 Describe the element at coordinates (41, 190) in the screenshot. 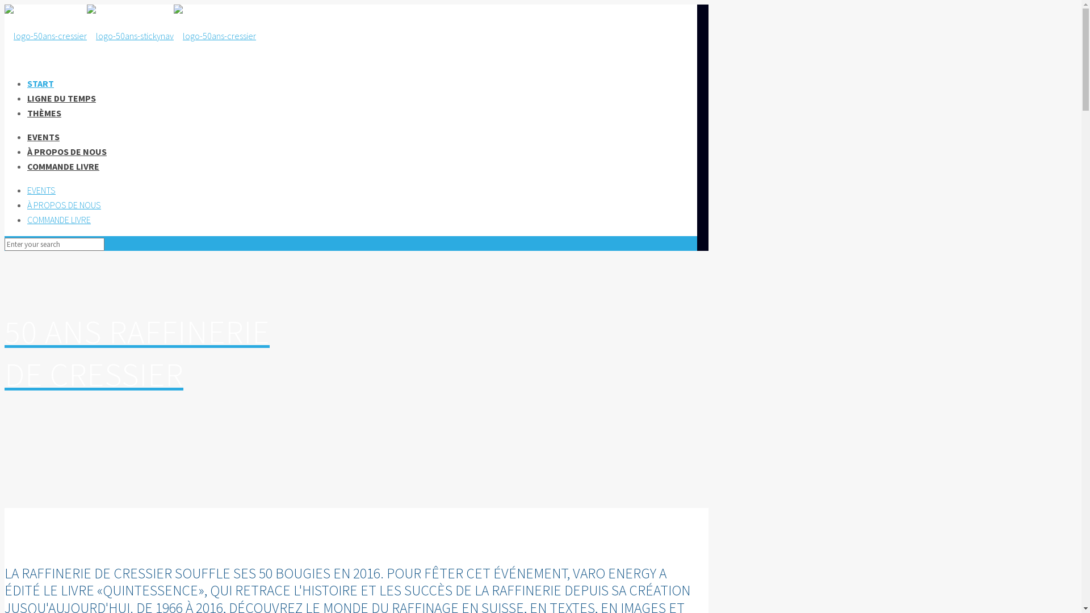

I see `EVENTS` at that location.